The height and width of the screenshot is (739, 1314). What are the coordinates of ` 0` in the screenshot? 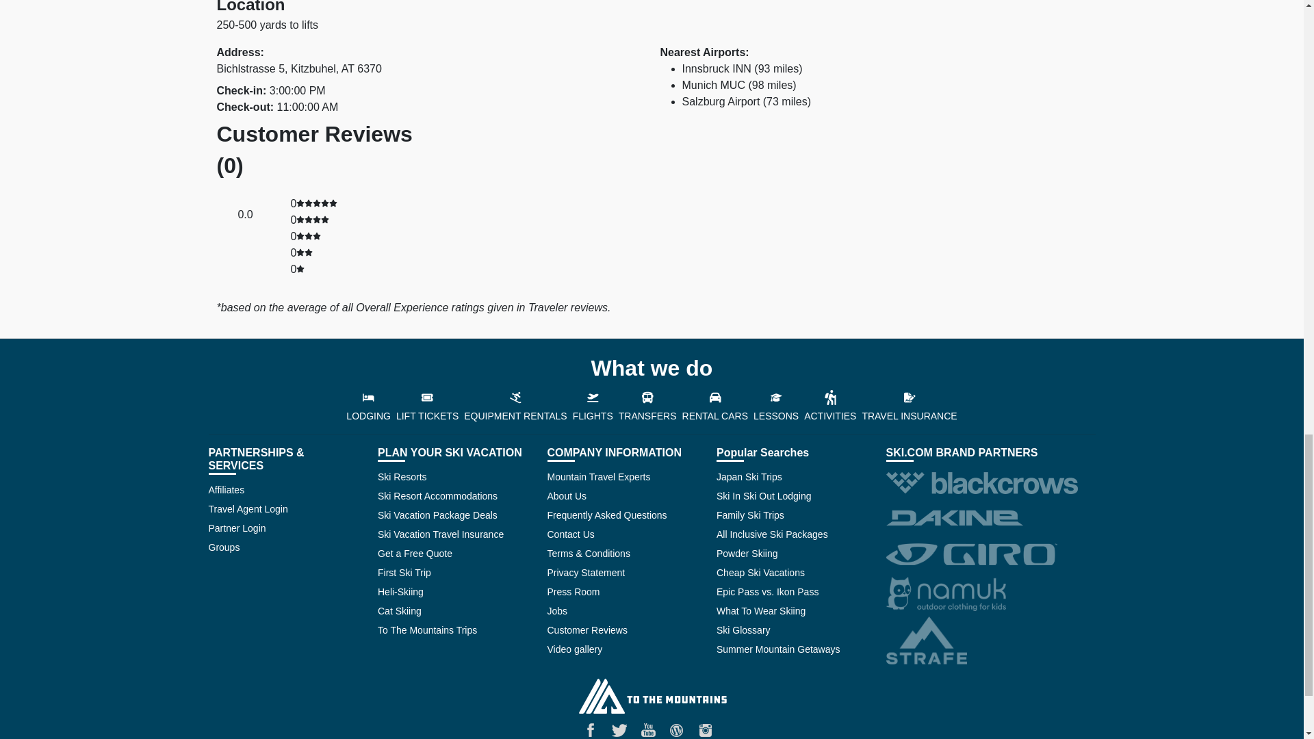 It's located at (308, 236).